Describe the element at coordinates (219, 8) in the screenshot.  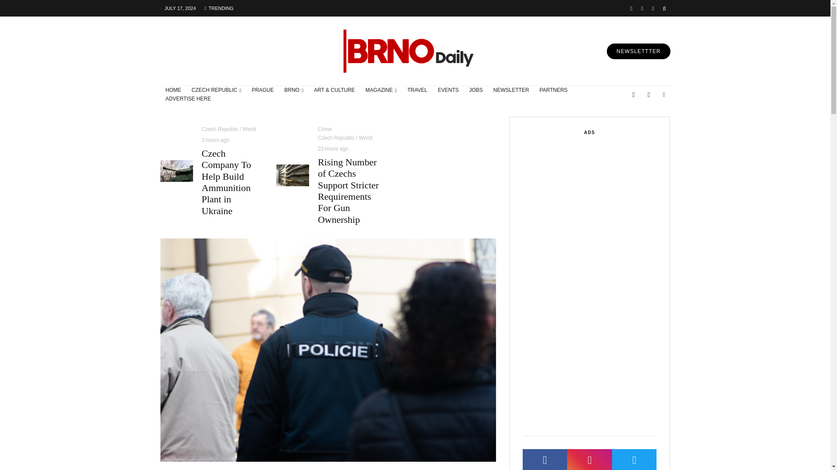
I see `TRENDING` at that location.